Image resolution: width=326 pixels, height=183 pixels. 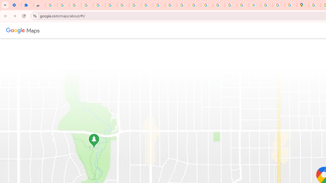 I want to click on Reviews: Helix Fruit Jump Arcade Game, so click(x=39, y=5).